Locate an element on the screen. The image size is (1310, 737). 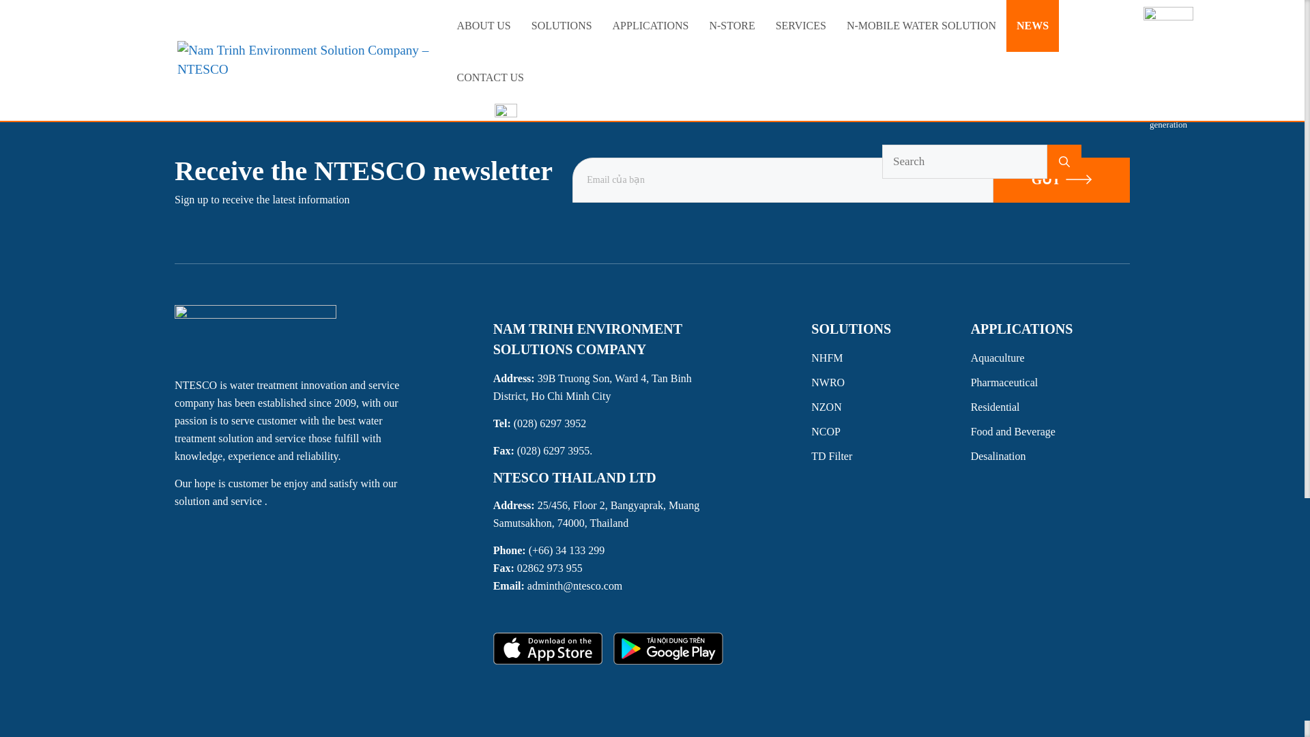
NHFM is located at coordinates (890, 358).